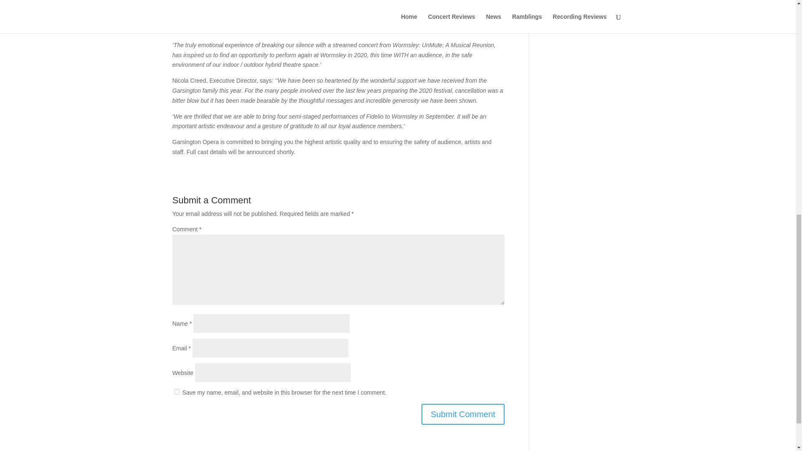  Describe the element at coordinates (463, 414) in the screenshot. I see `Submit Comment` at that location.